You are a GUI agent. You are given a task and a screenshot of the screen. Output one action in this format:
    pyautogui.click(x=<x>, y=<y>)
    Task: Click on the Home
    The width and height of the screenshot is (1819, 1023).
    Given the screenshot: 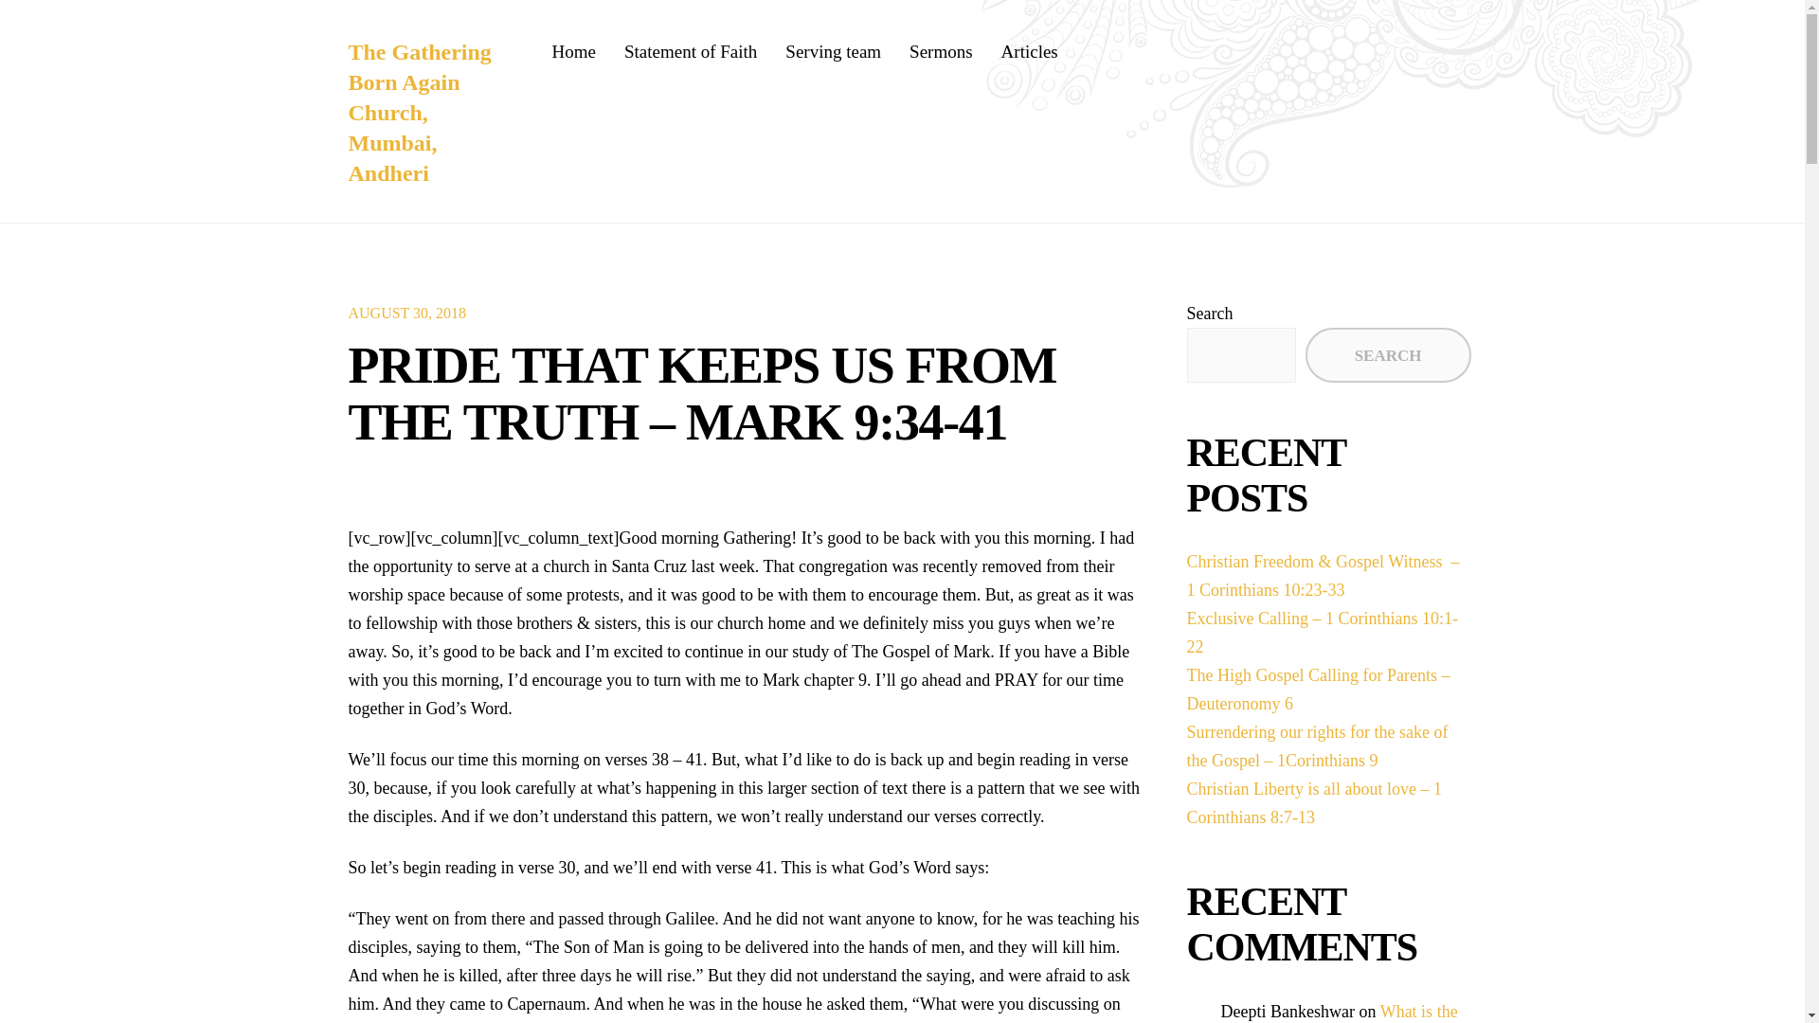 What is the action you would take?
    pyautogui.click(x=572, y=51)
    